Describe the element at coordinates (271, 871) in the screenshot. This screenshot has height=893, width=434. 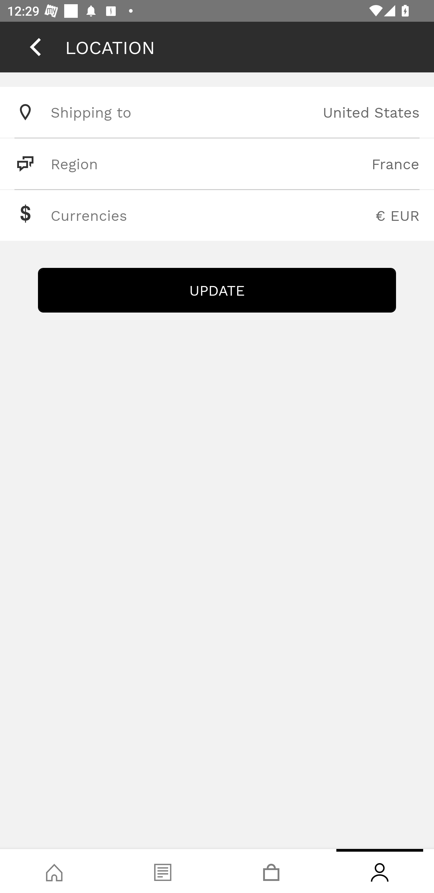
I see `Basket, tab, 3 of 4` at that location.